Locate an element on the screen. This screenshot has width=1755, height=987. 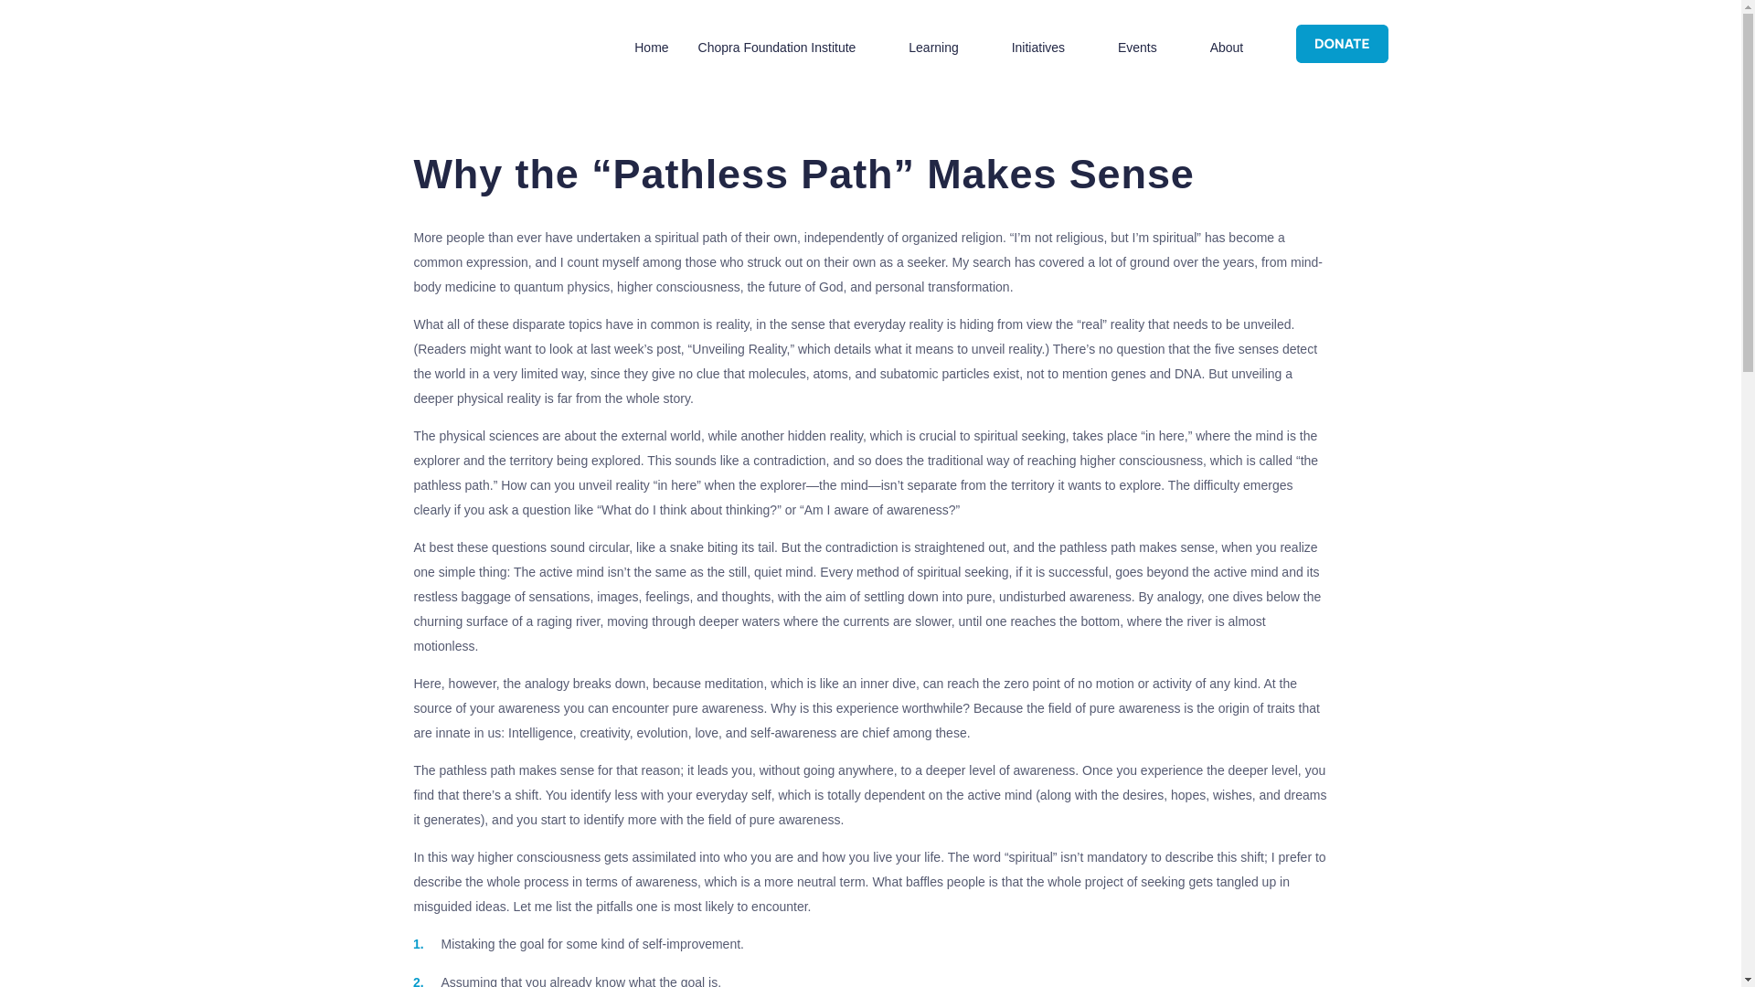
PayPal - The safer, easier way to pay online! is located at coordinates (1342, 44).